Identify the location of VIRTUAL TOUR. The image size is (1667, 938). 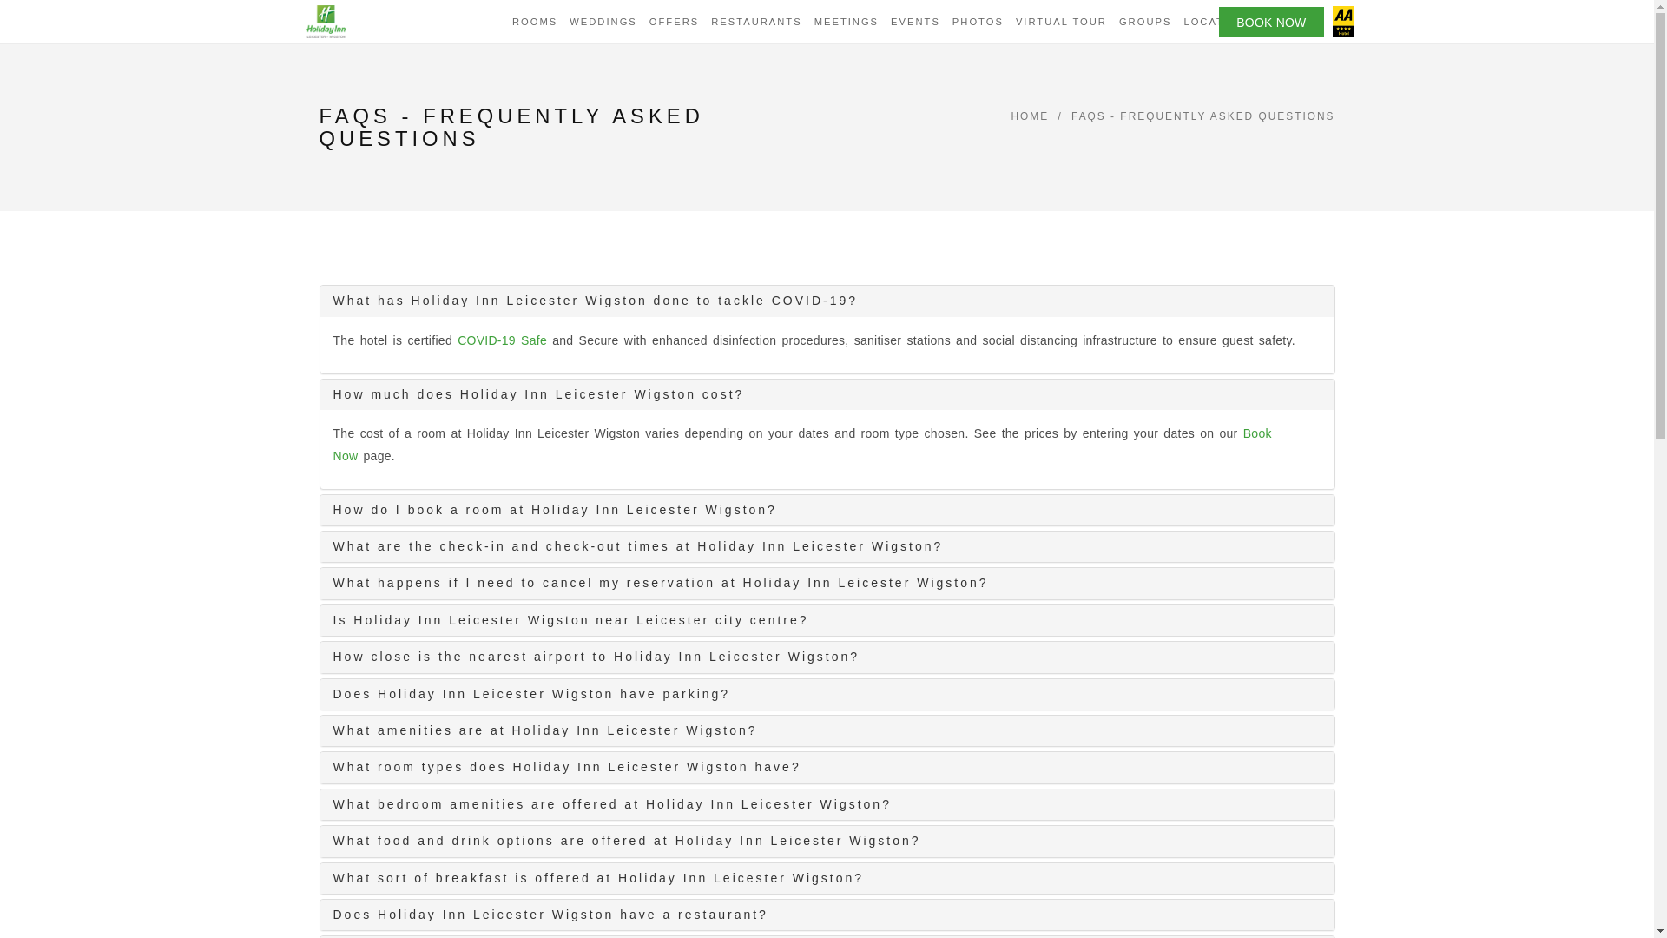
(1061, 21).